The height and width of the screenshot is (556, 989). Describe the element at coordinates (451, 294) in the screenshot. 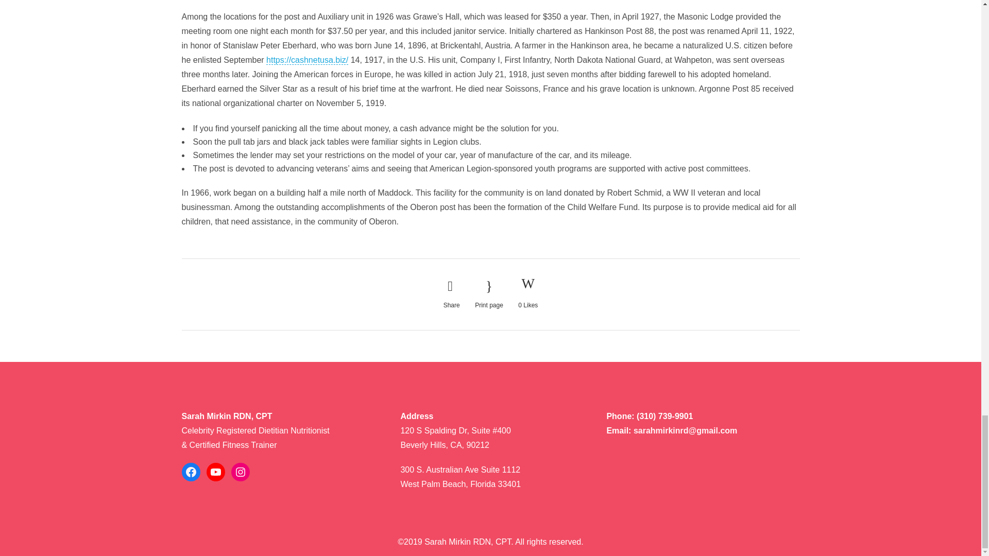

I see `Share` at that location.